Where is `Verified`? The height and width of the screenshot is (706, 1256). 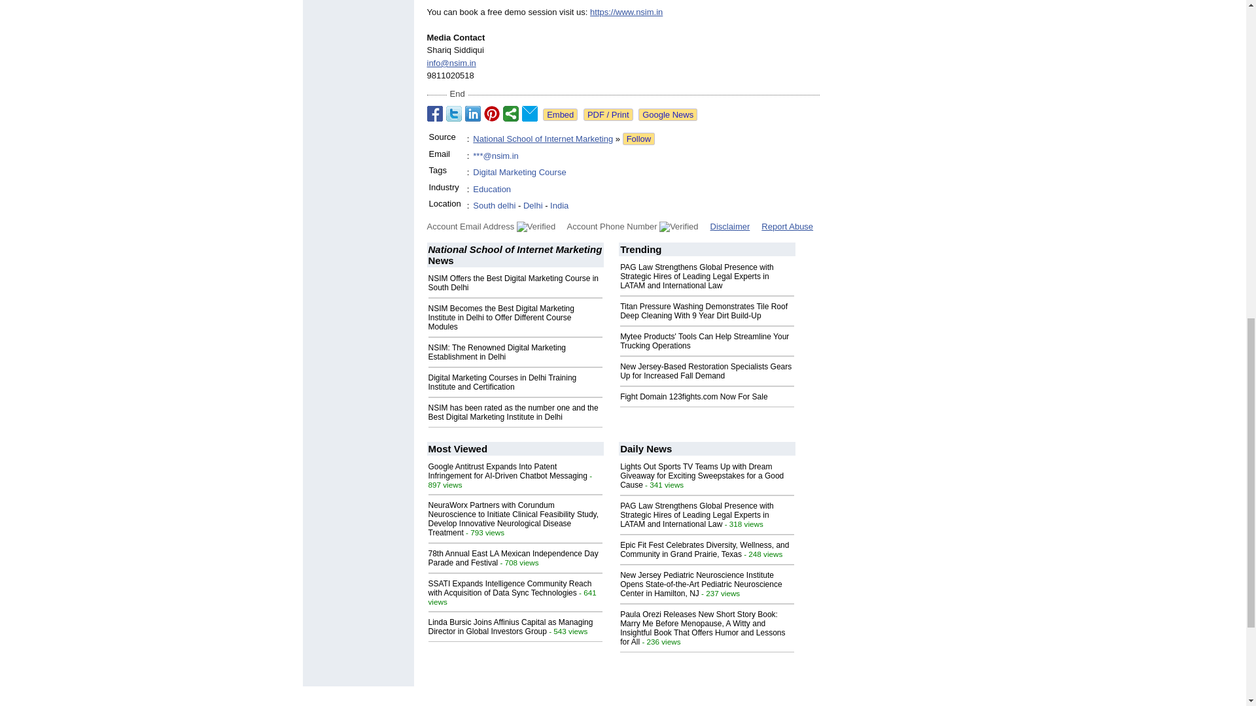 Verified is located at coordinates (535, 227).